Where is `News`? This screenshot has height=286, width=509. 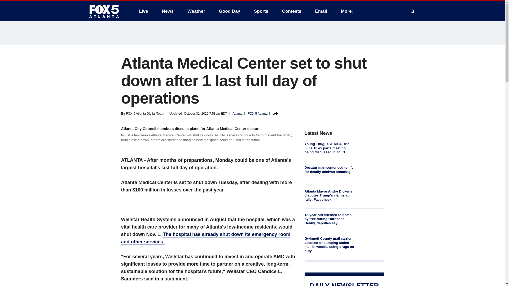 News is located at coordinates (168, 11).